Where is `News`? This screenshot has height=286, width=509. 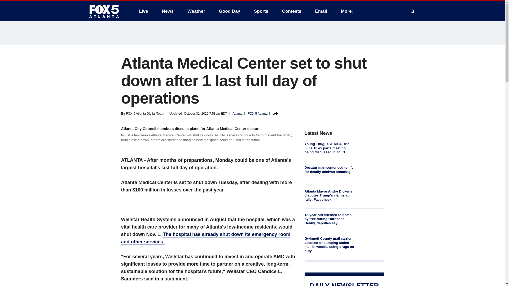 News is located at coordinates (168, 11).